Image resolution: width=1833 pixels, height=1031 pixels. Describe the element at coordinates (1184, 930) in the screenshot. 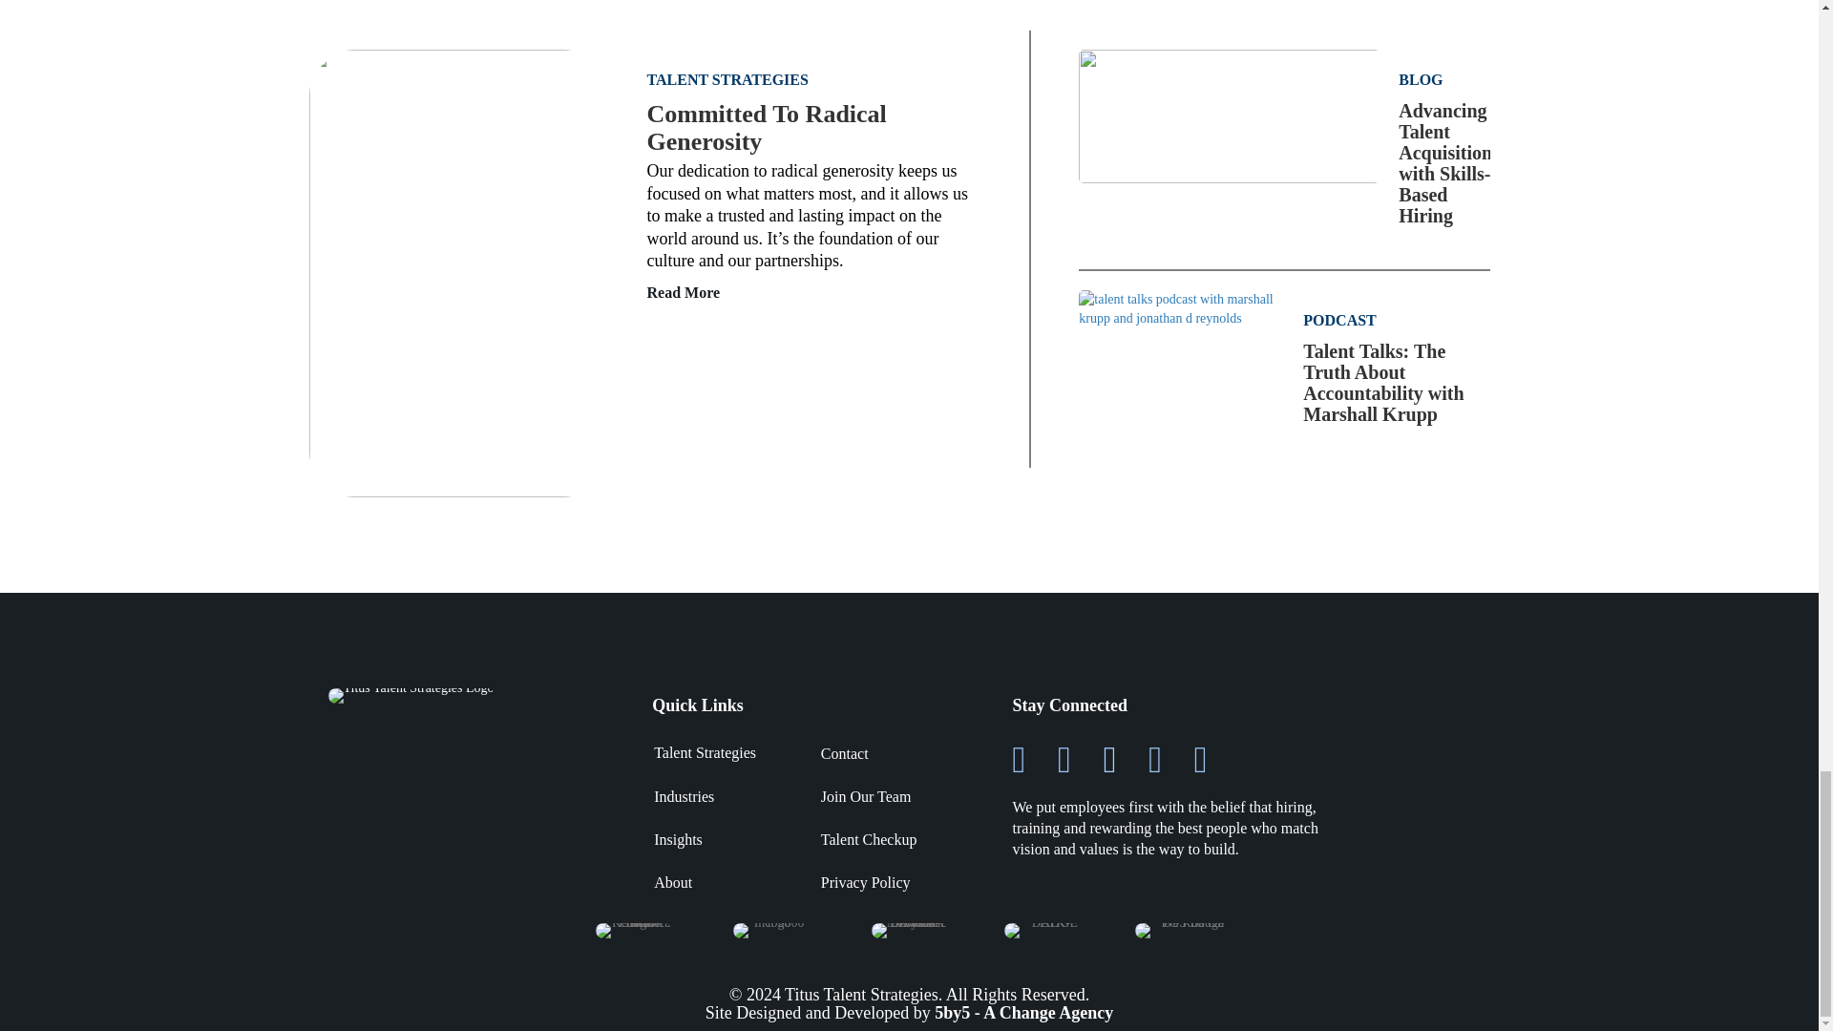

I see `EOS-WeRunOnEOS-Badge` at that location.